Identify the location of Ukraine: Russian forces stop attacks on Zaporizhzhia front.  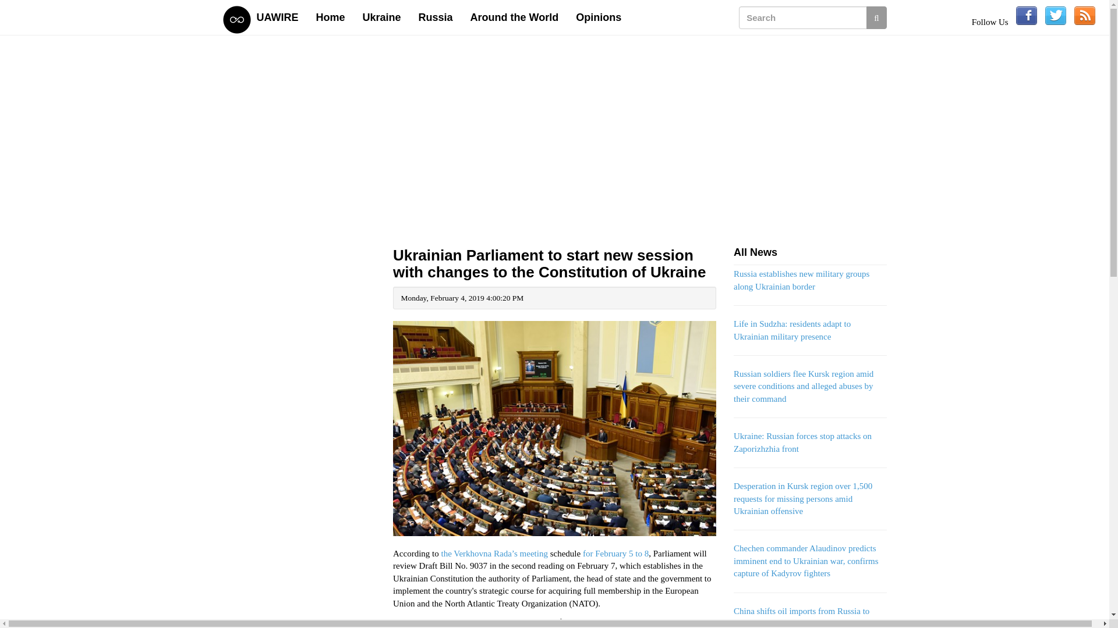
(802, 442).